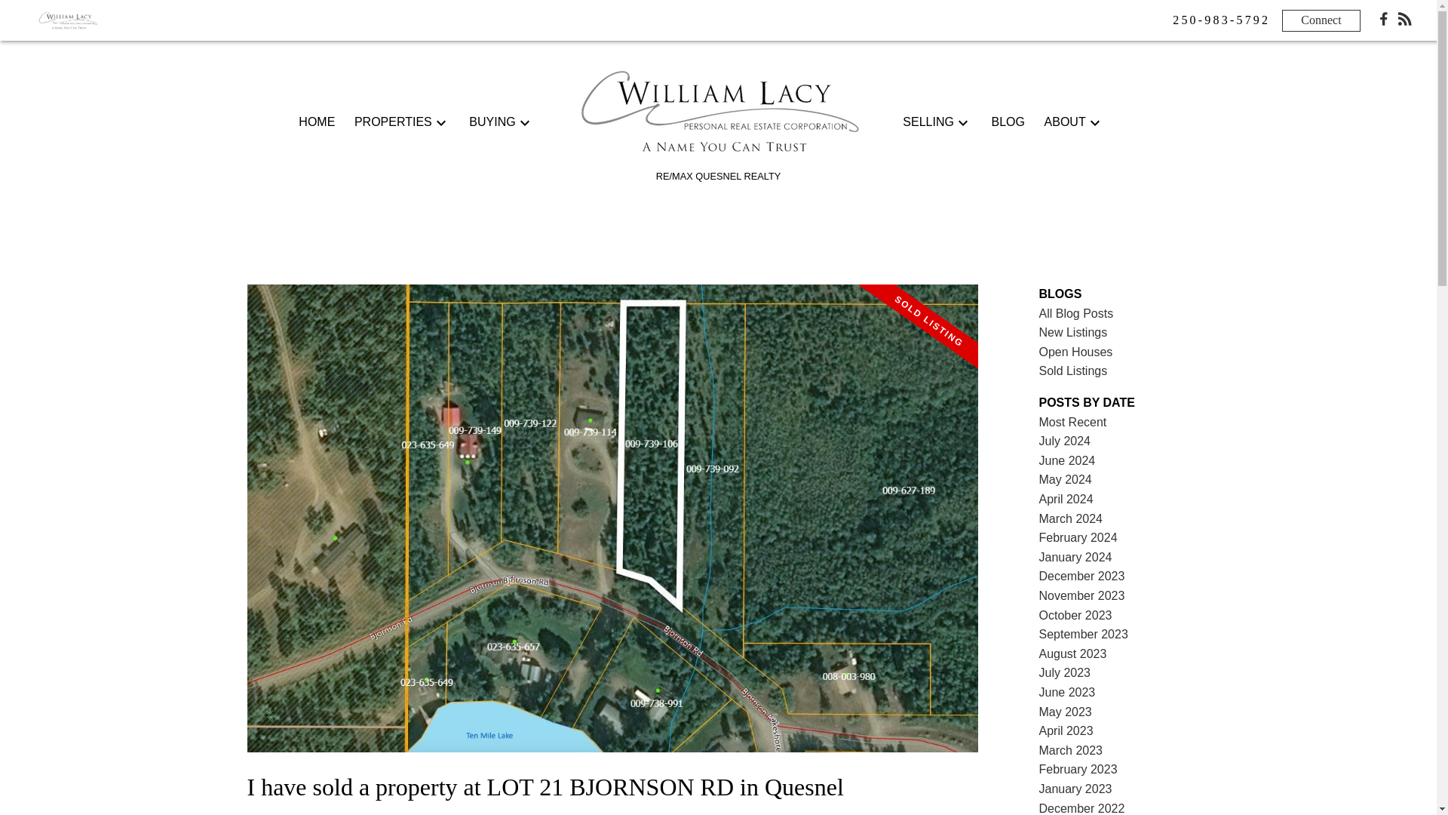 The image size is (1448, 815). What do you see at coordinates (1073, 422) in the screenshot?
I see `Most Recent` at bounding box center [1073, 422].